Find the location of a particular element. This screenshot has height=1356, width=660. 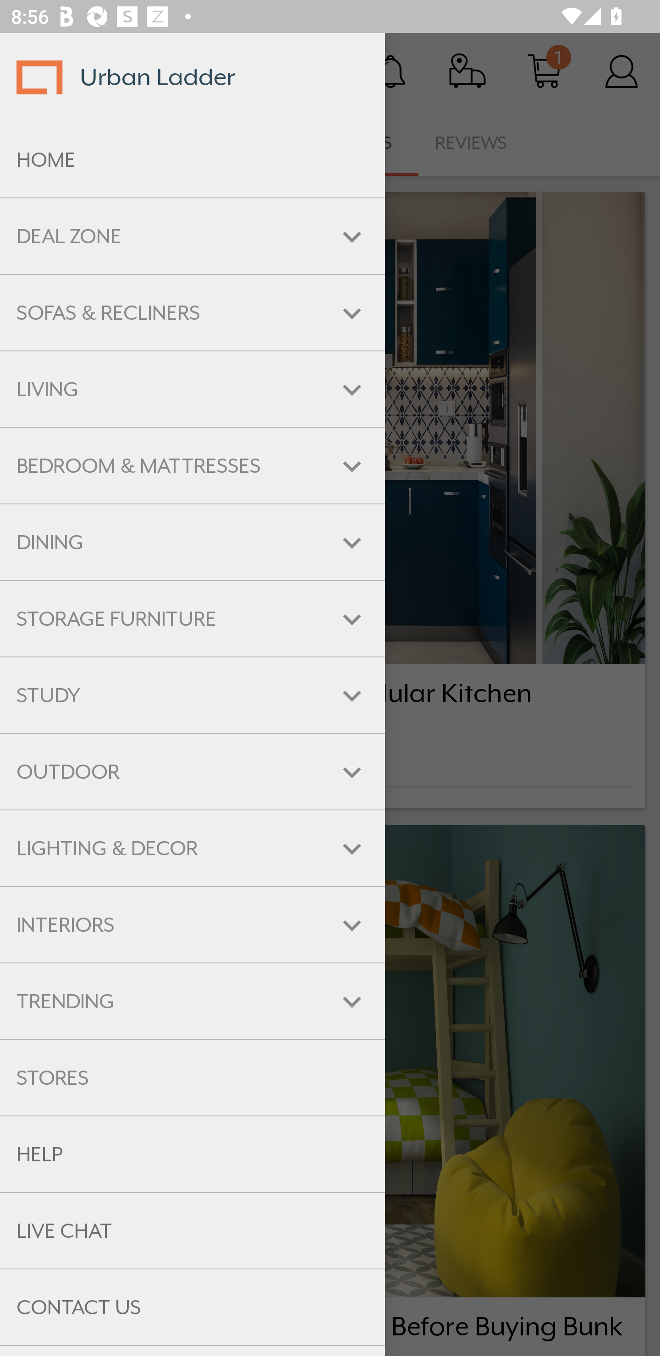

STORES is located at coordinates (192, 1078).